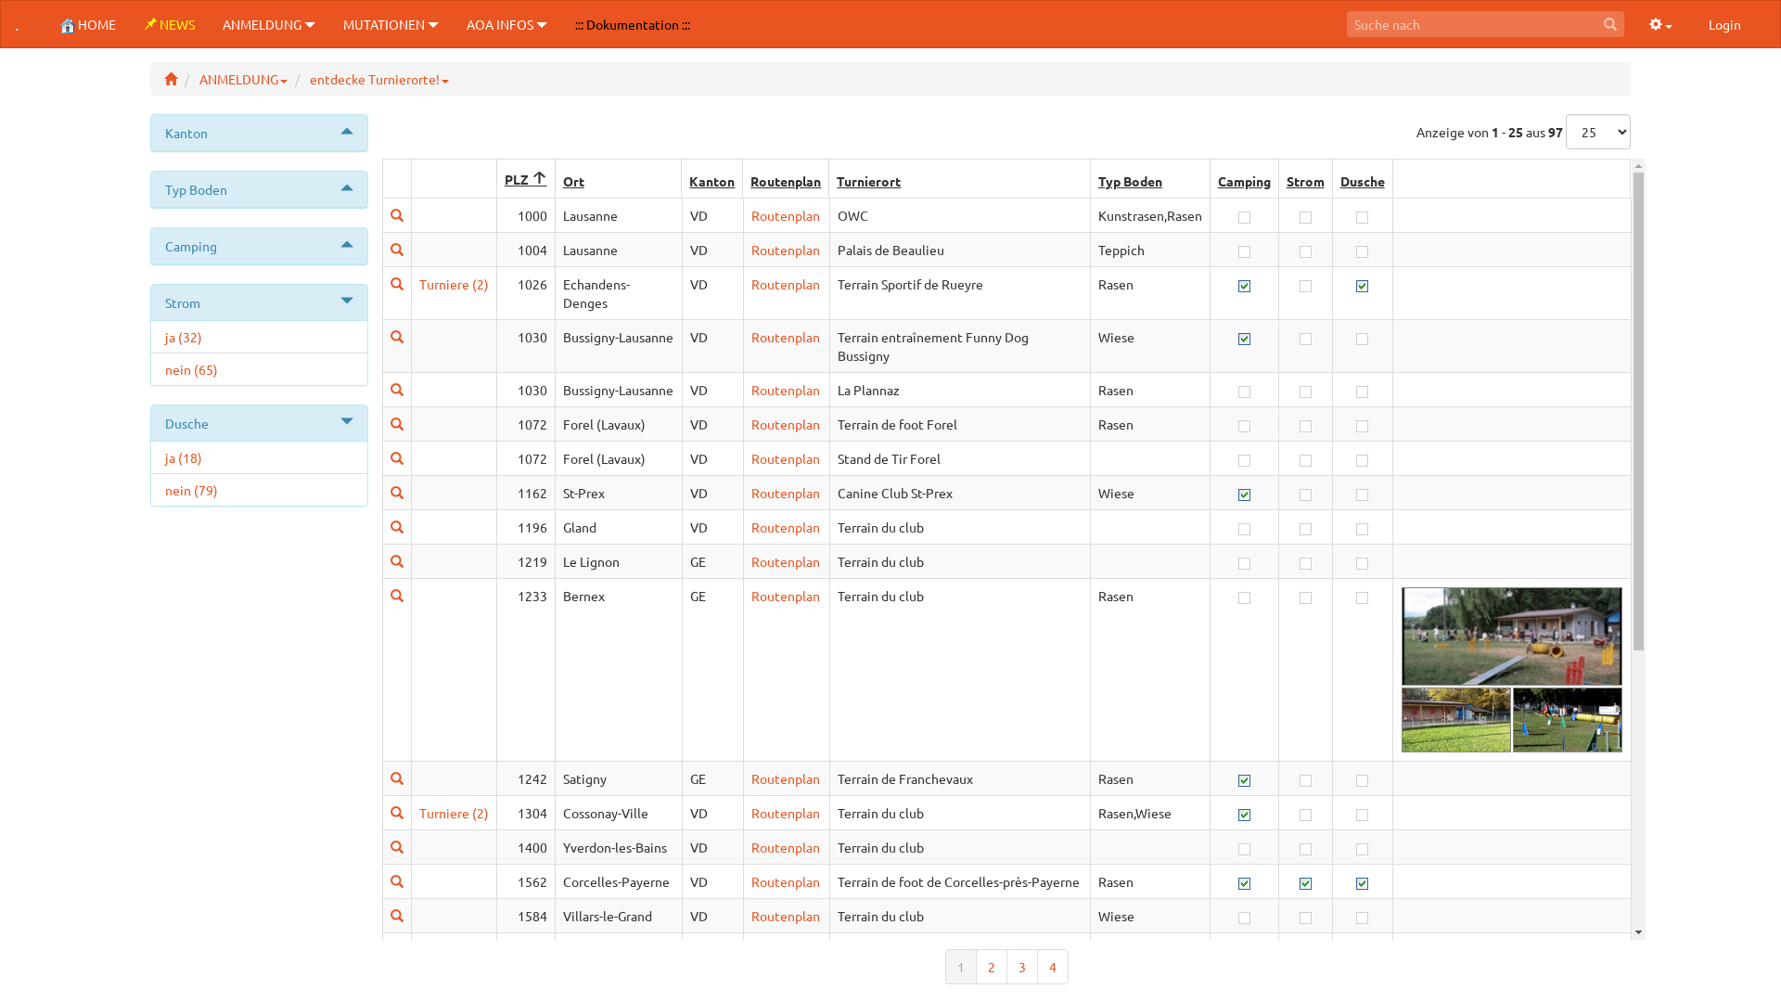 This screenshot has height=1002, width=1781. Describe the element at coordinates (786, 424) in the screenshot. I see `Routenplan` at that location.